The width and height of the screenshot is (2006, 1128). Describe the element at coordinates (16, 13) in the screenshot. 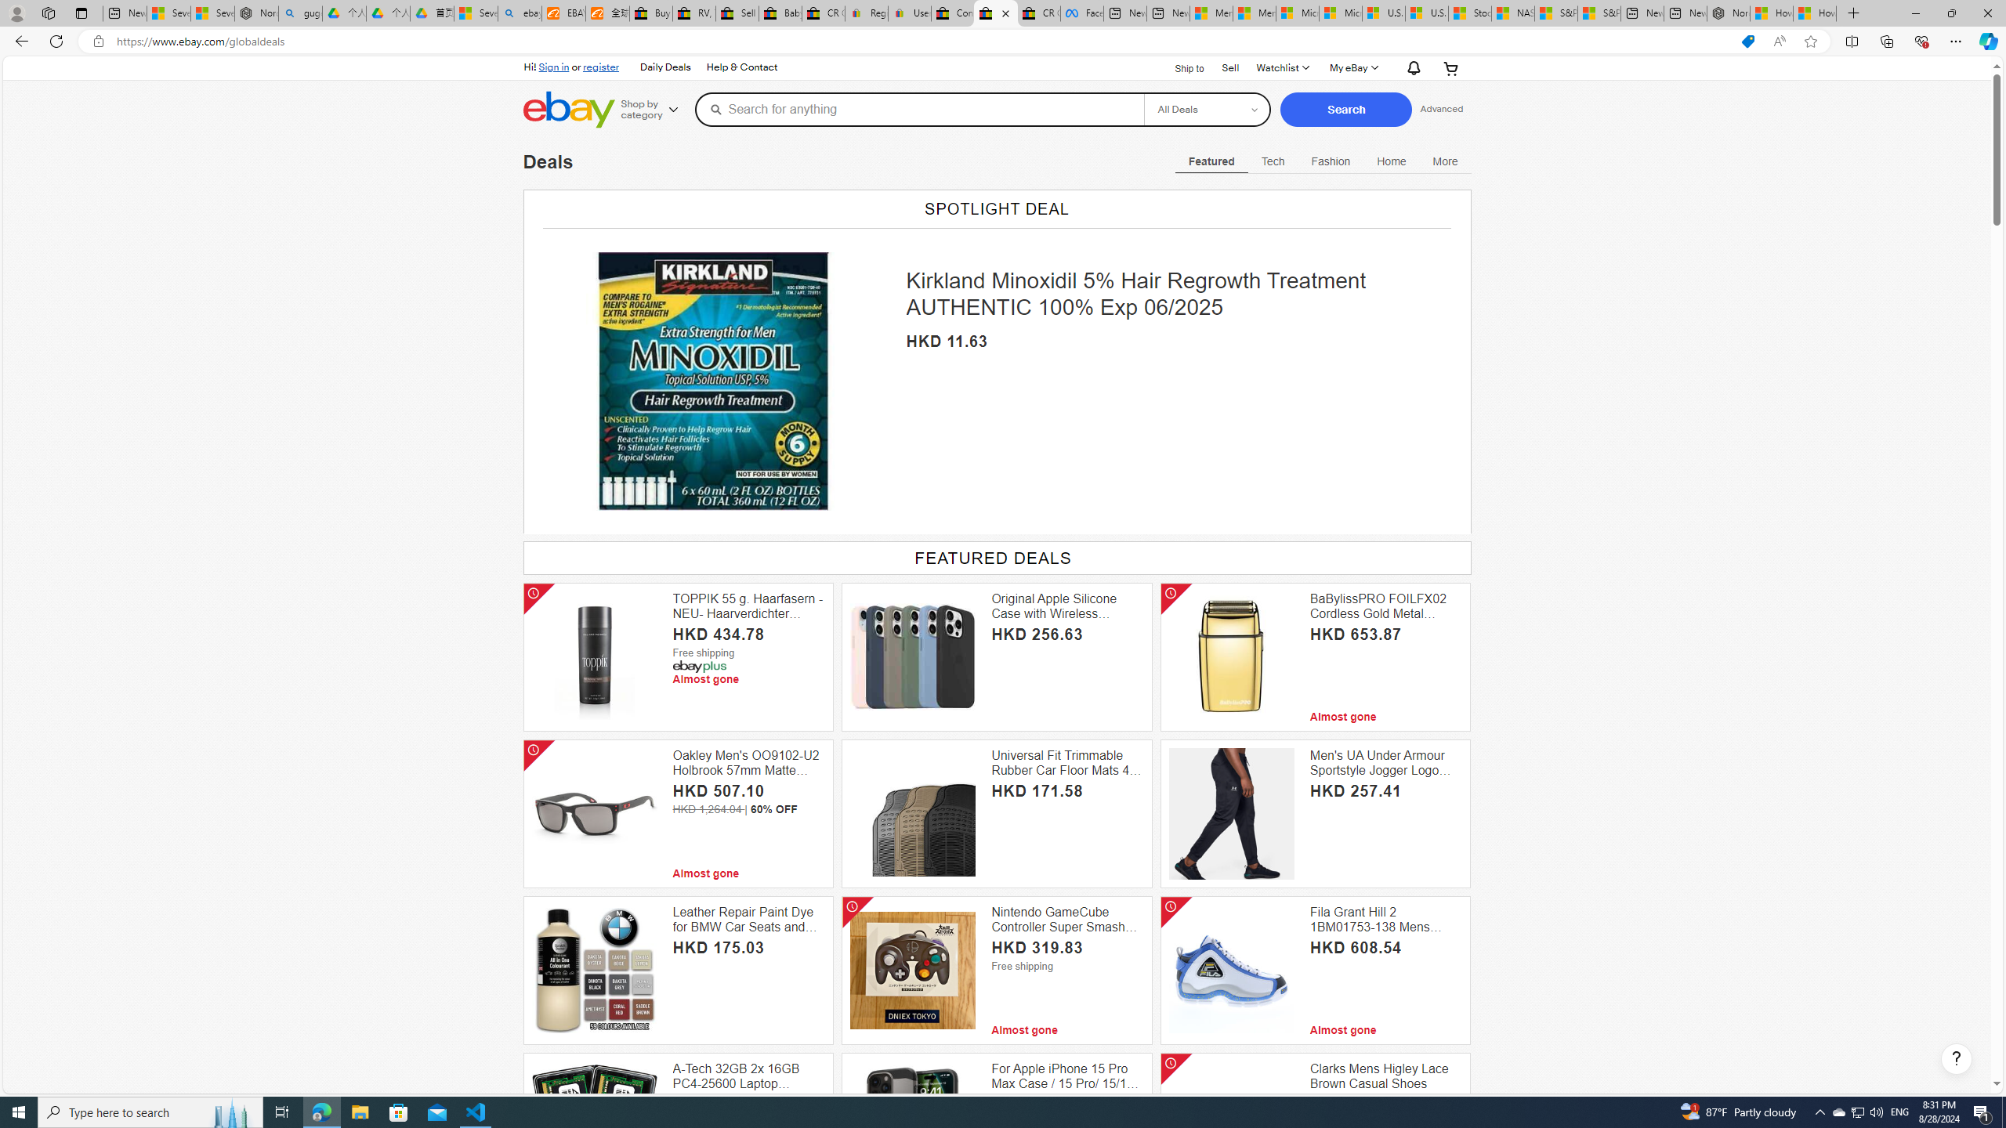

I see `Personal Profile` at that location.